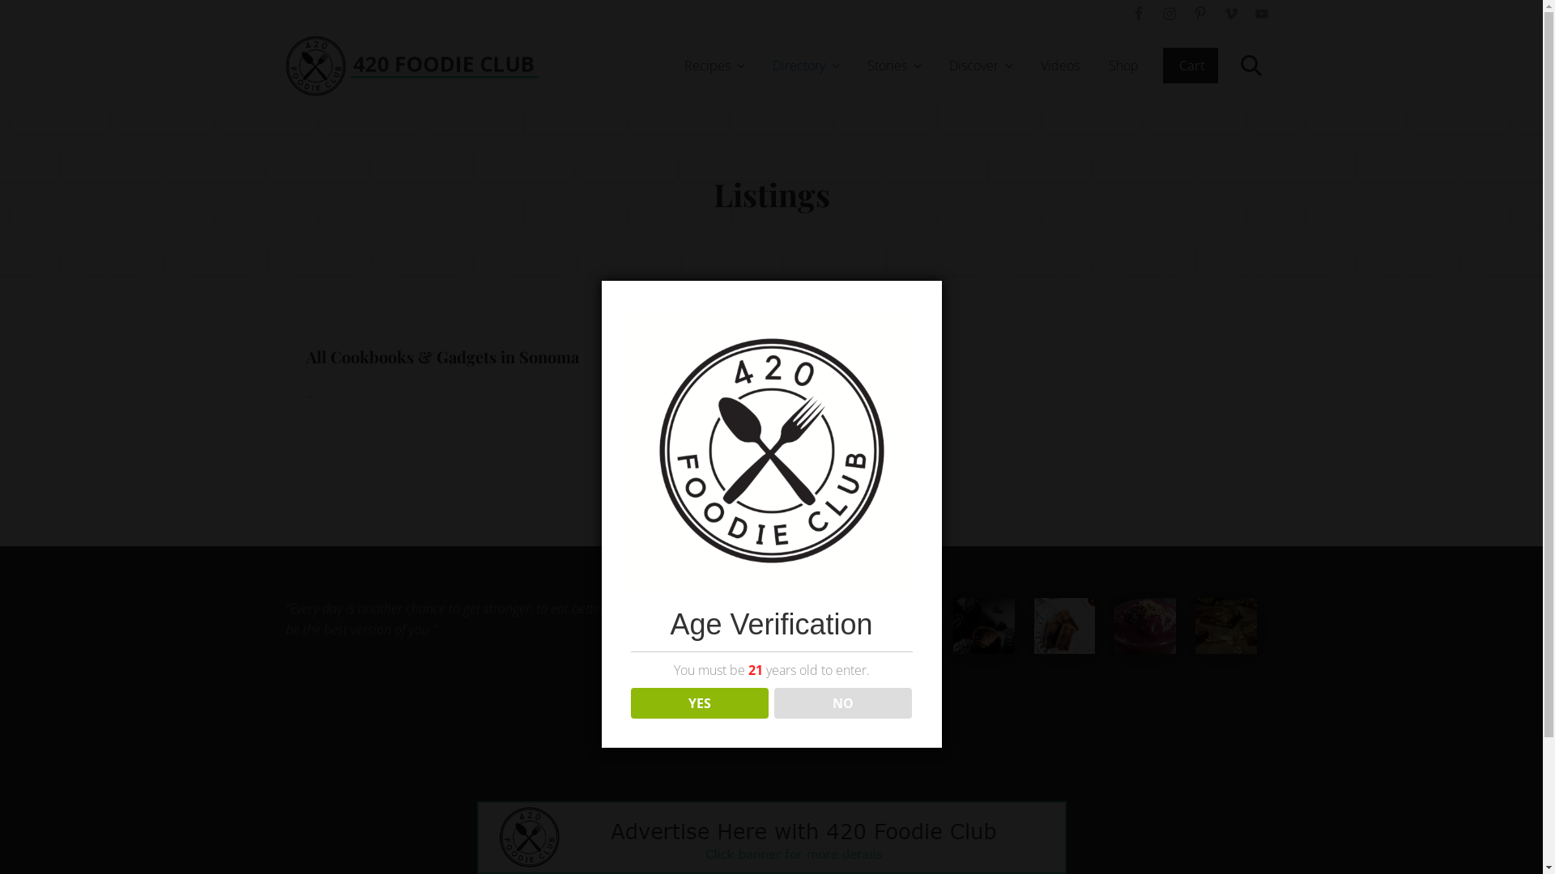 This screenshot has width=1555, height=874. What do you see at coordinates (700, 703) in the screenshot?
I see `YES` at bounding box center [700, 703].